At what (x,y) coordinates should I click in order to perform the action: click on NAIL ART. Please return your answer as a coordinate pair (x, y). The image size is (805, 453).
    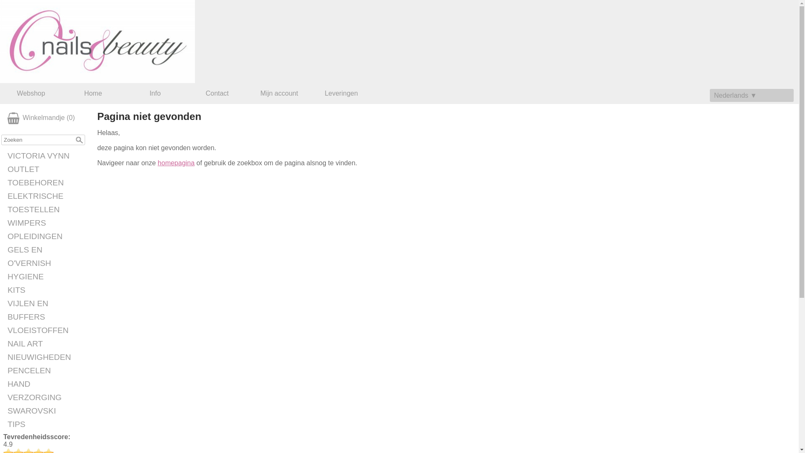
    Looking at the image, I should click on (45, 344).